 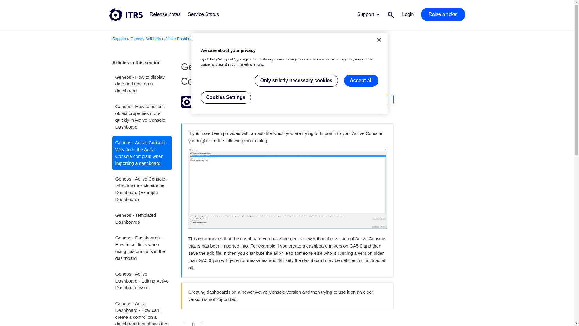 I want to click on Raise a ticket, so click(x=443, y=14).